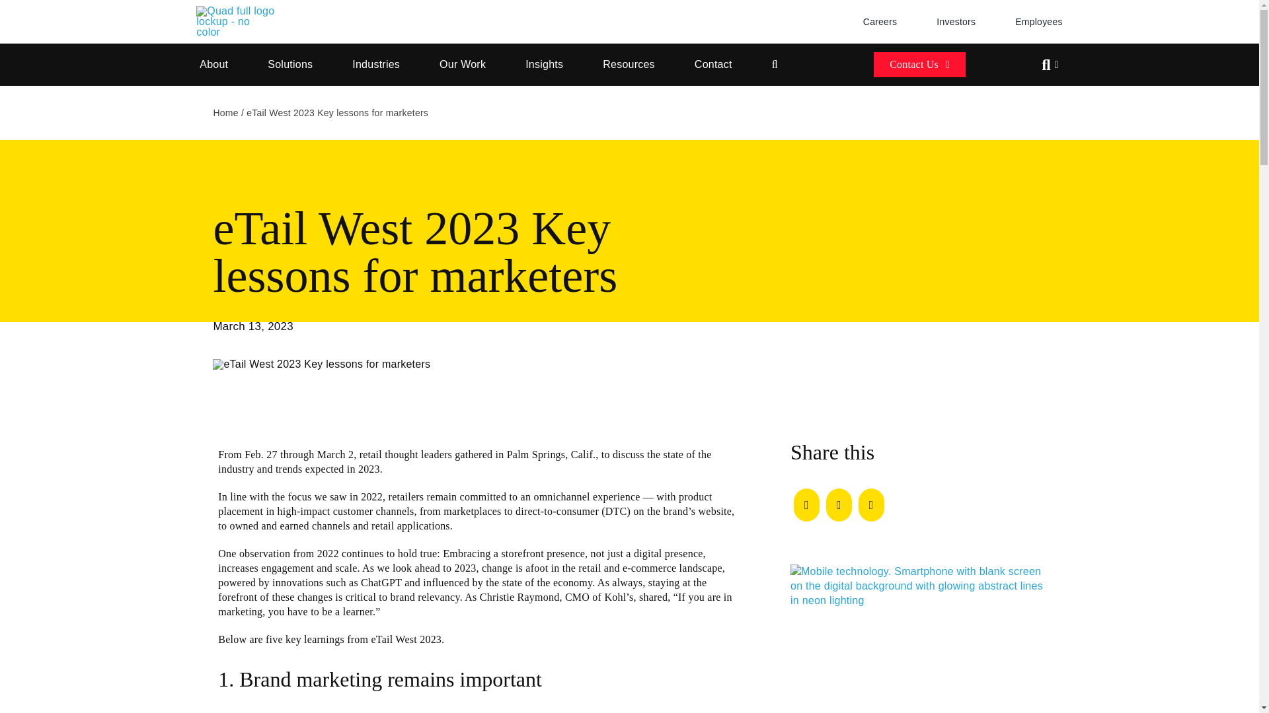 The width and height of the screenshot is (1269, 713). Describe the element at coordinates (880, 21) in the screenshot. I see `Careers` at that location.